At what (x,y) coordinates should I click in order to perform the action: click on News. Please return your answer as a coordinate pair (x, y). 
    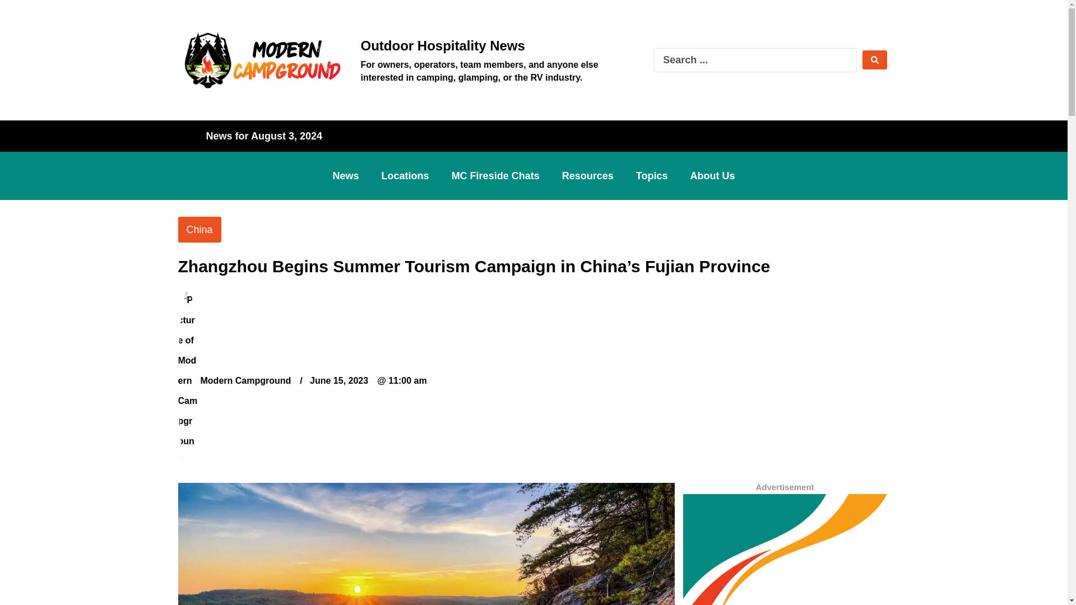
    Looking at the image, I should click on (346, 175).